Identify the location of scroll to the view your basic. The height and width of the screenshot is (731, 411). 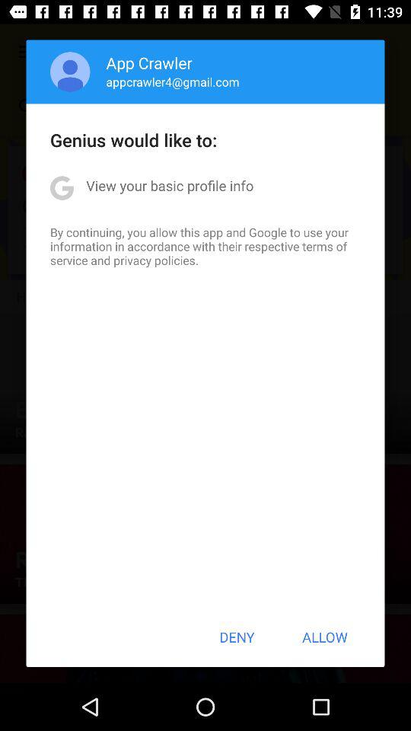
(170, 186).